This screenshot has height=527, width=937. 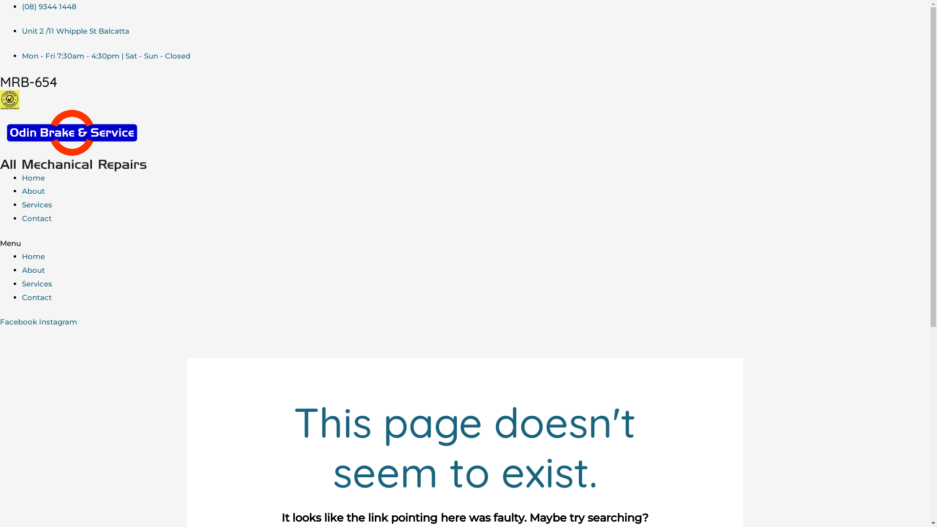 What do you see at coordinates (37, 205) in the screenshot?
I see `Services` at bounding box center [37, 205].